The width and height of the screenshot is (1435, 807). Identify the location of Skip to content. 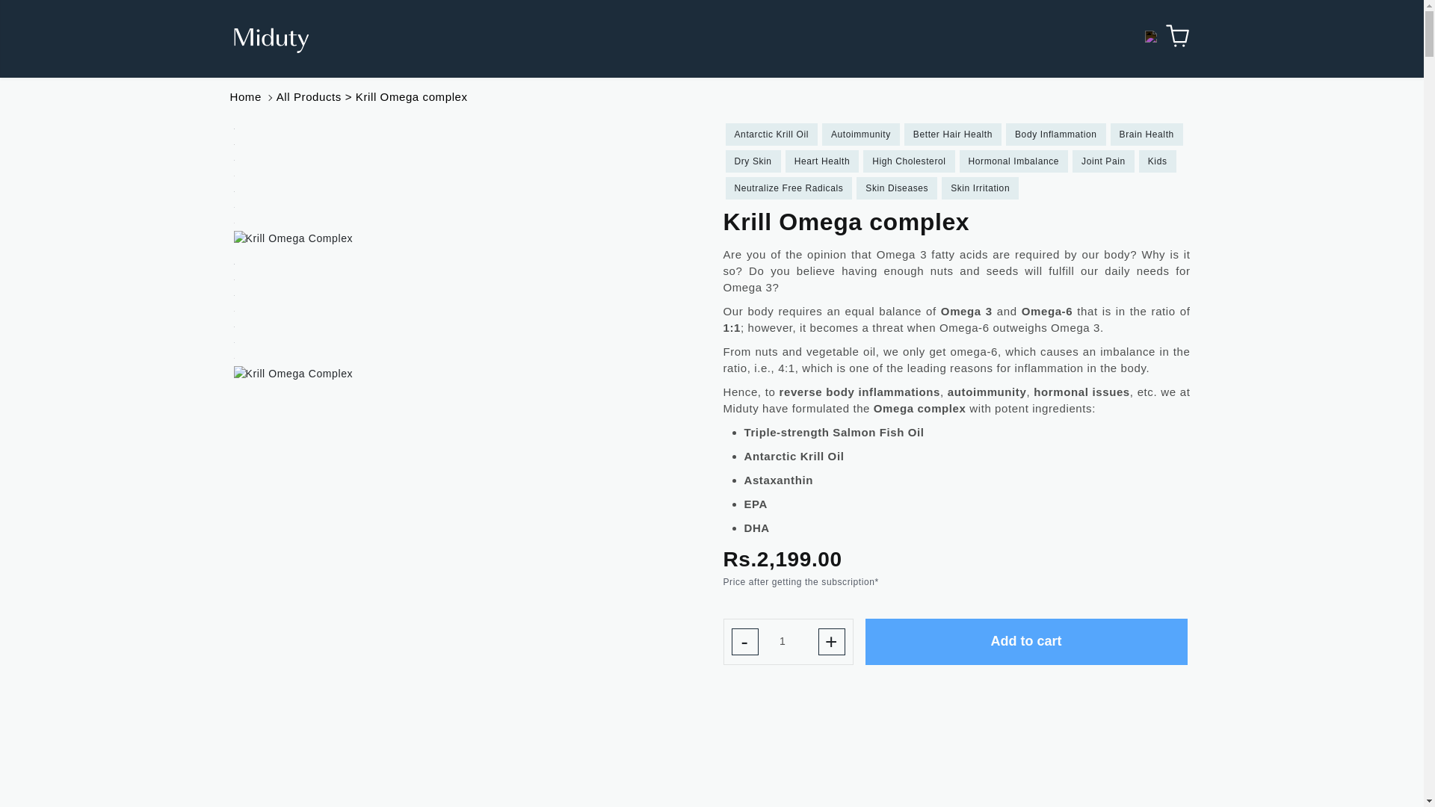
(45, 17).